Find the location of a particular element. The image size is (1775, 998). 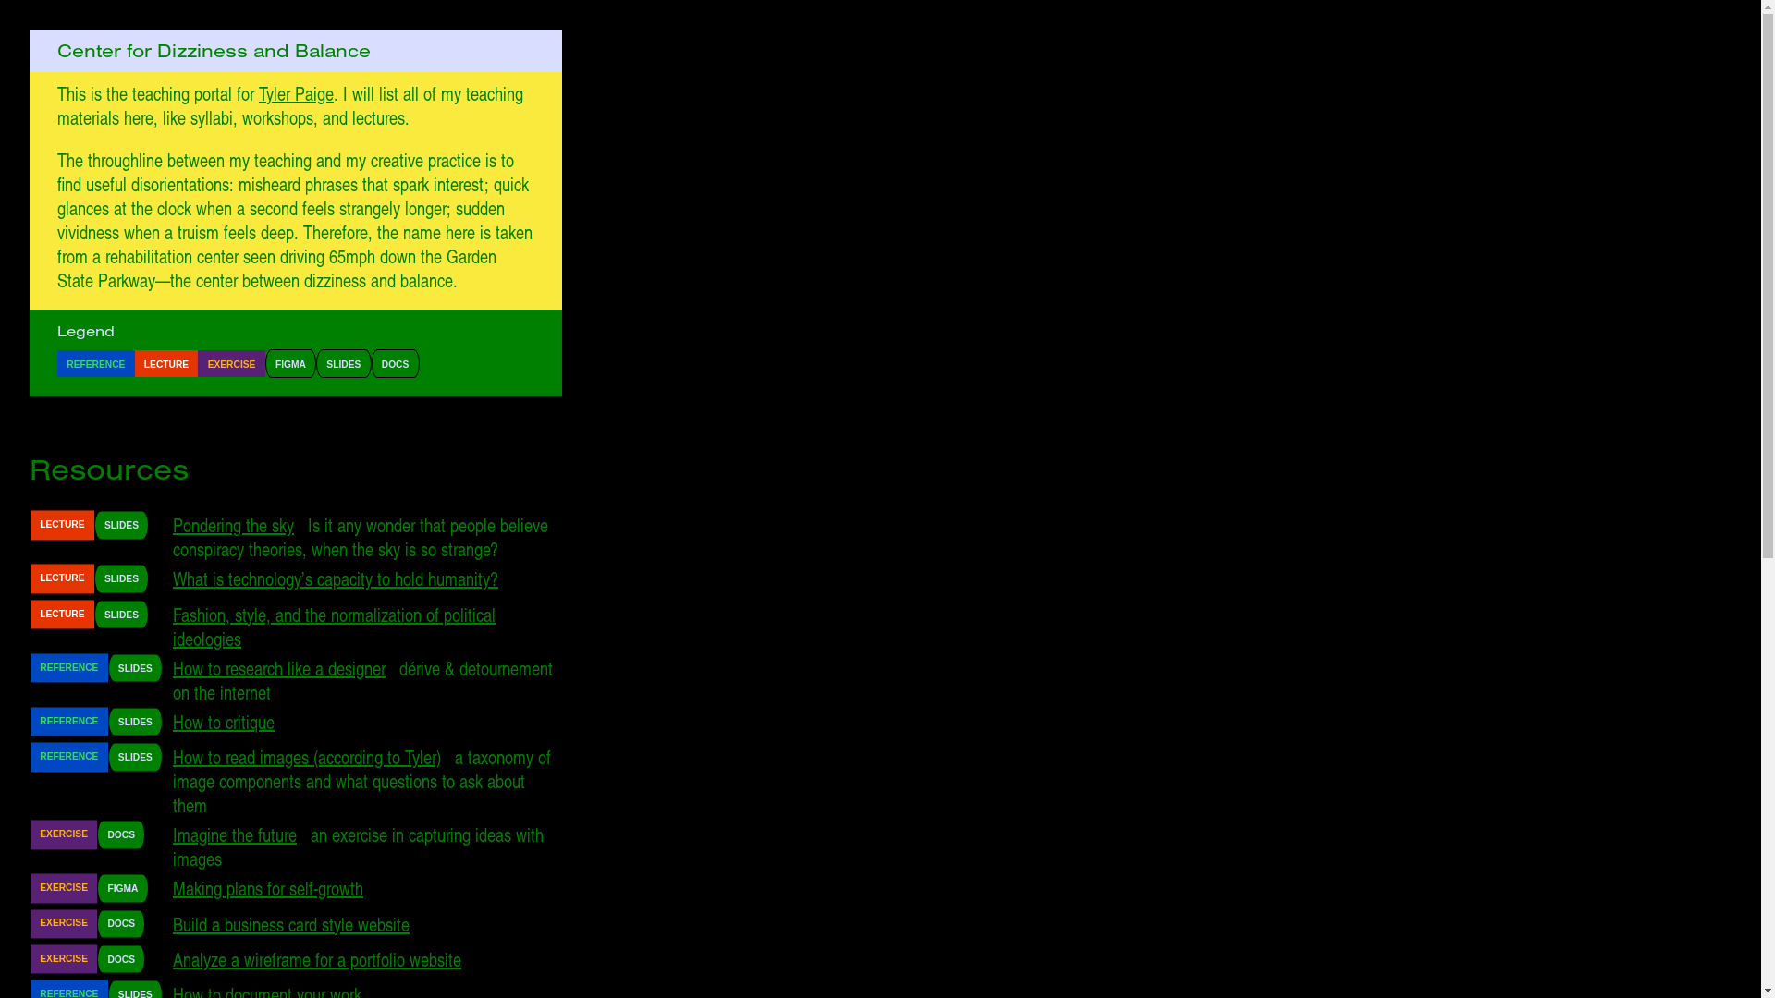

Pondering the sky is located at coordinates (233, 525).